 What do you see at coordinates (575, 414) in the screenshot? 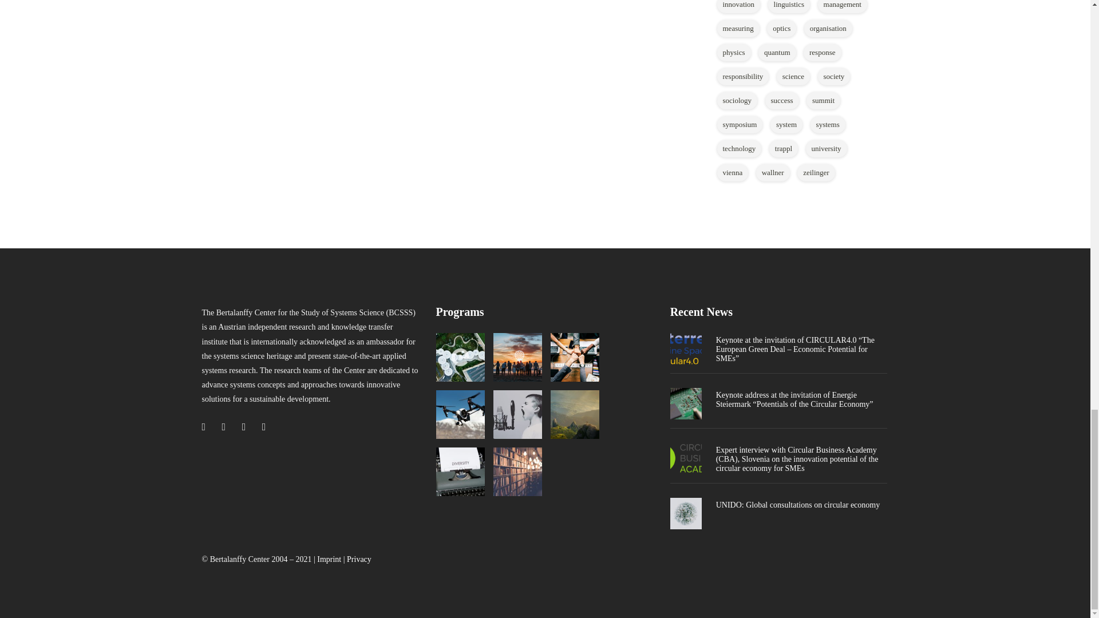
I see `Systems Philosophy Lab` at bounding box center [575, 414].